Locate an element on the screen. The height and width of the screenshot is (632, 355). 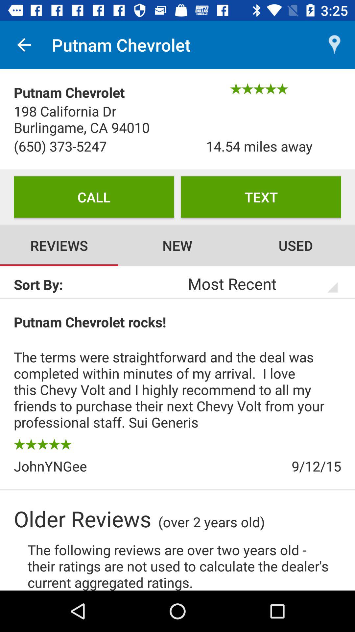
turn off the icon next to the 9/12/15 is located at coordinates (96, 466).